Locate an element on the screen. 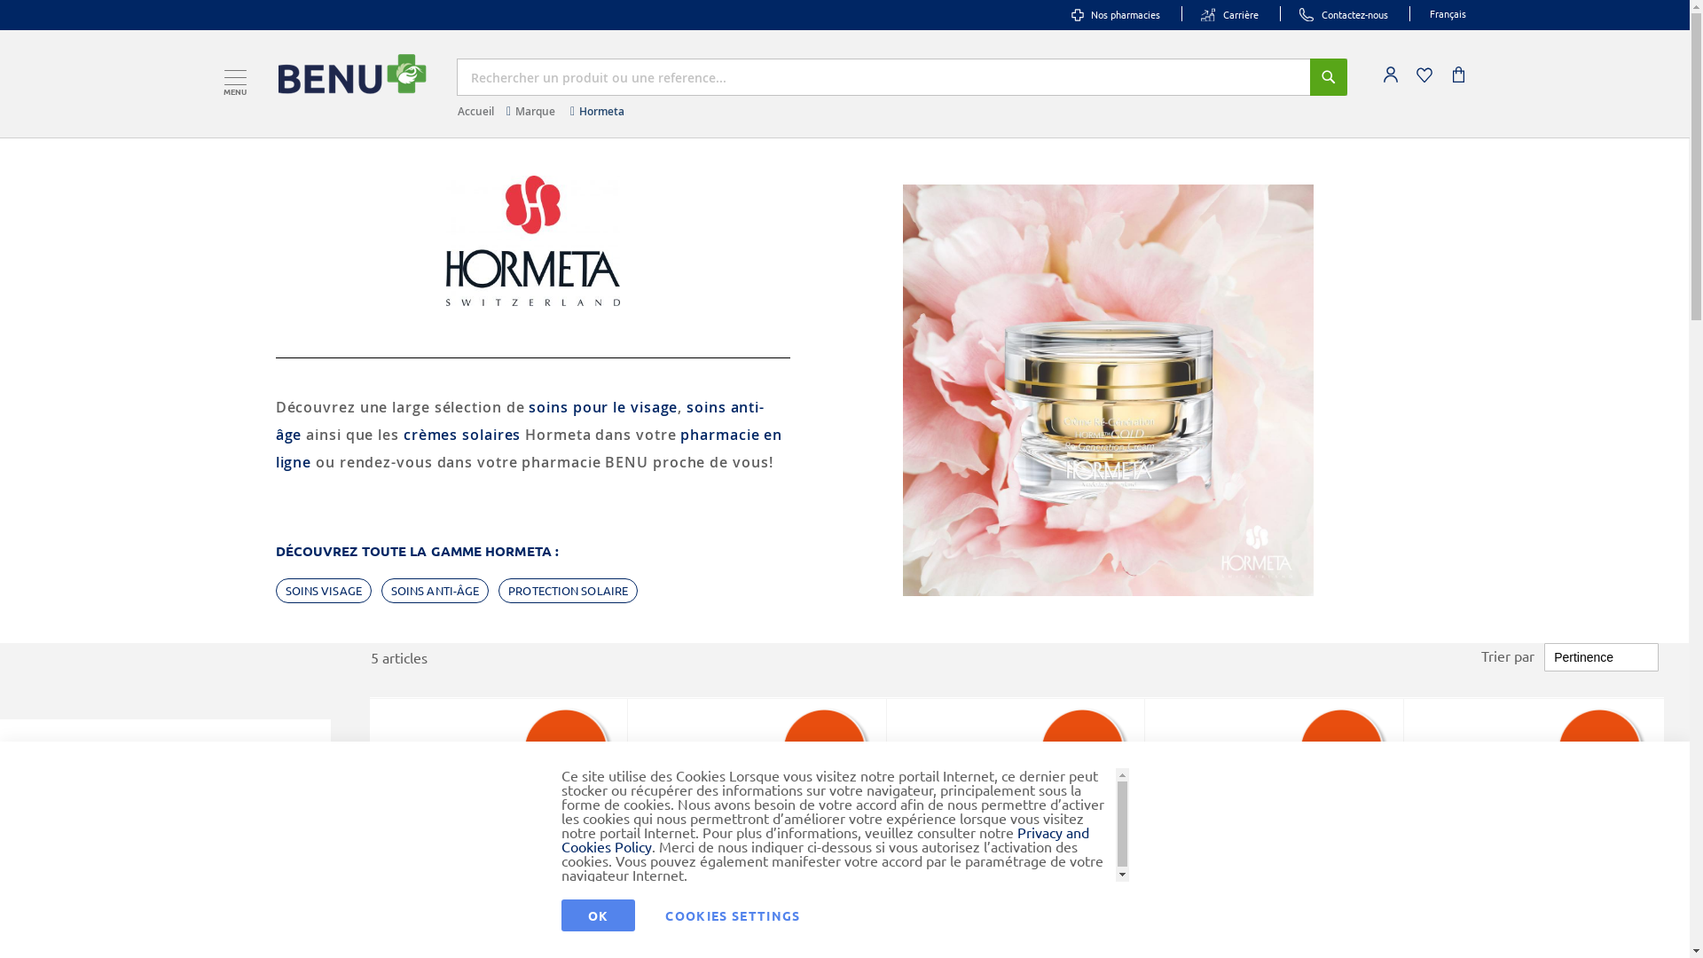 The width and height of the screenshot is (1703, 958). Ma liste d'achats is located at coordinates (1424, 75).